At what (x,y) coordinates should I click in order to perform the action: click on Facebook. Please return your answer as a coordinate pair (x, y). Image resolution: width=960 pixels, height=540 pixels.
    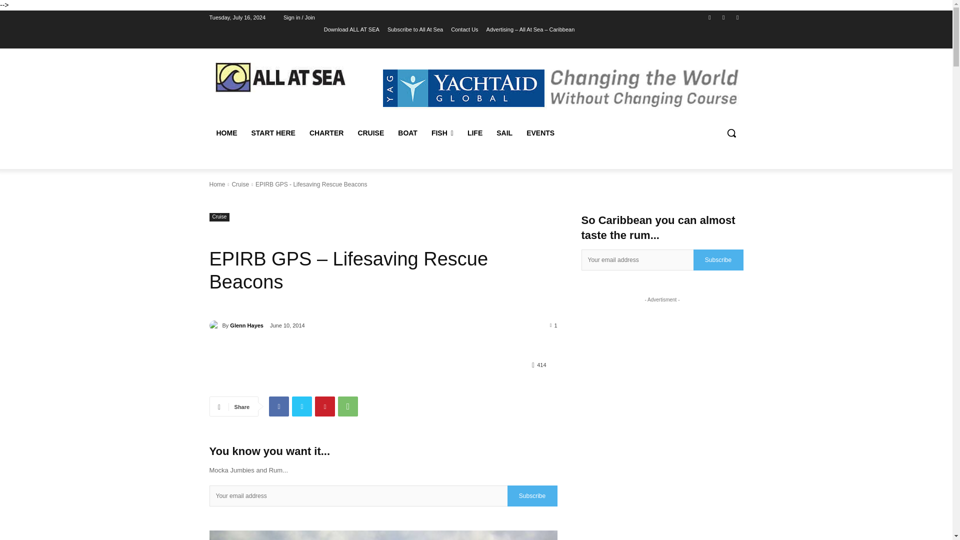
    Looking at the image, I should click on (278, 406).